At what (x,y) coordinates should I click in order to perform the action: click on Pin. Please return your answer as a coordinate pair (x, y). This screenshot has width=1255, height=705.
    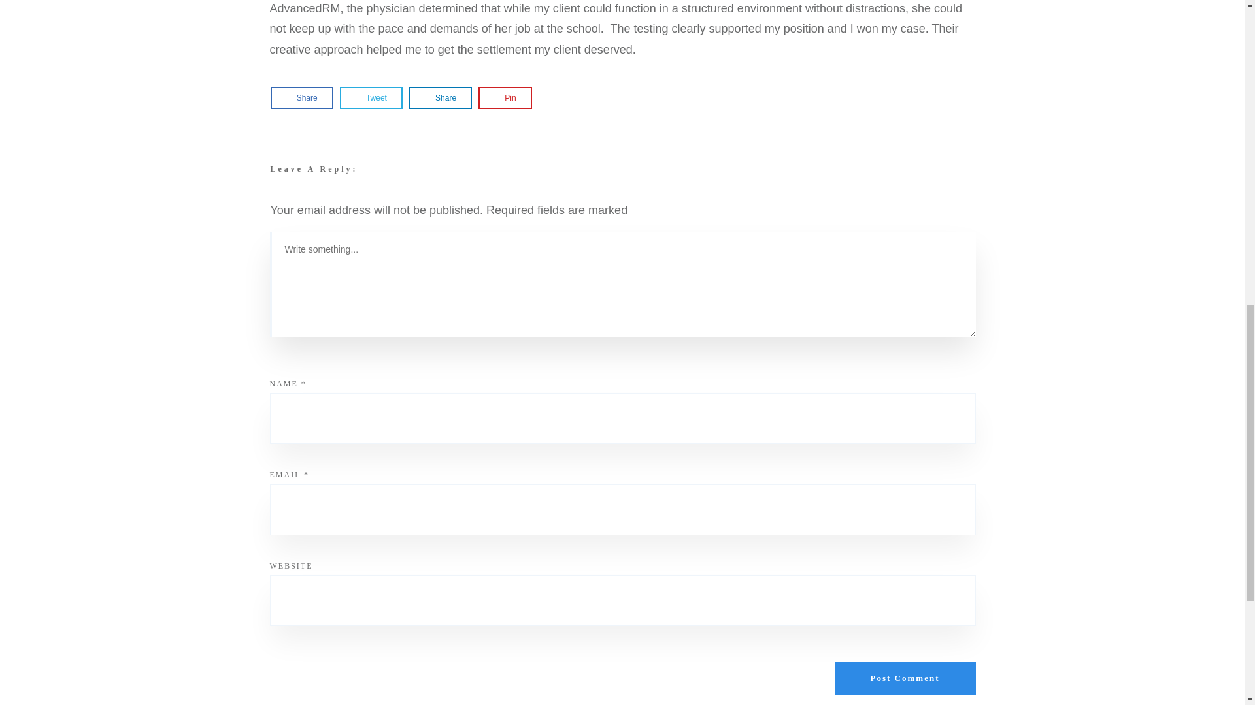
    Looking at the image, I should click on (505, 98).